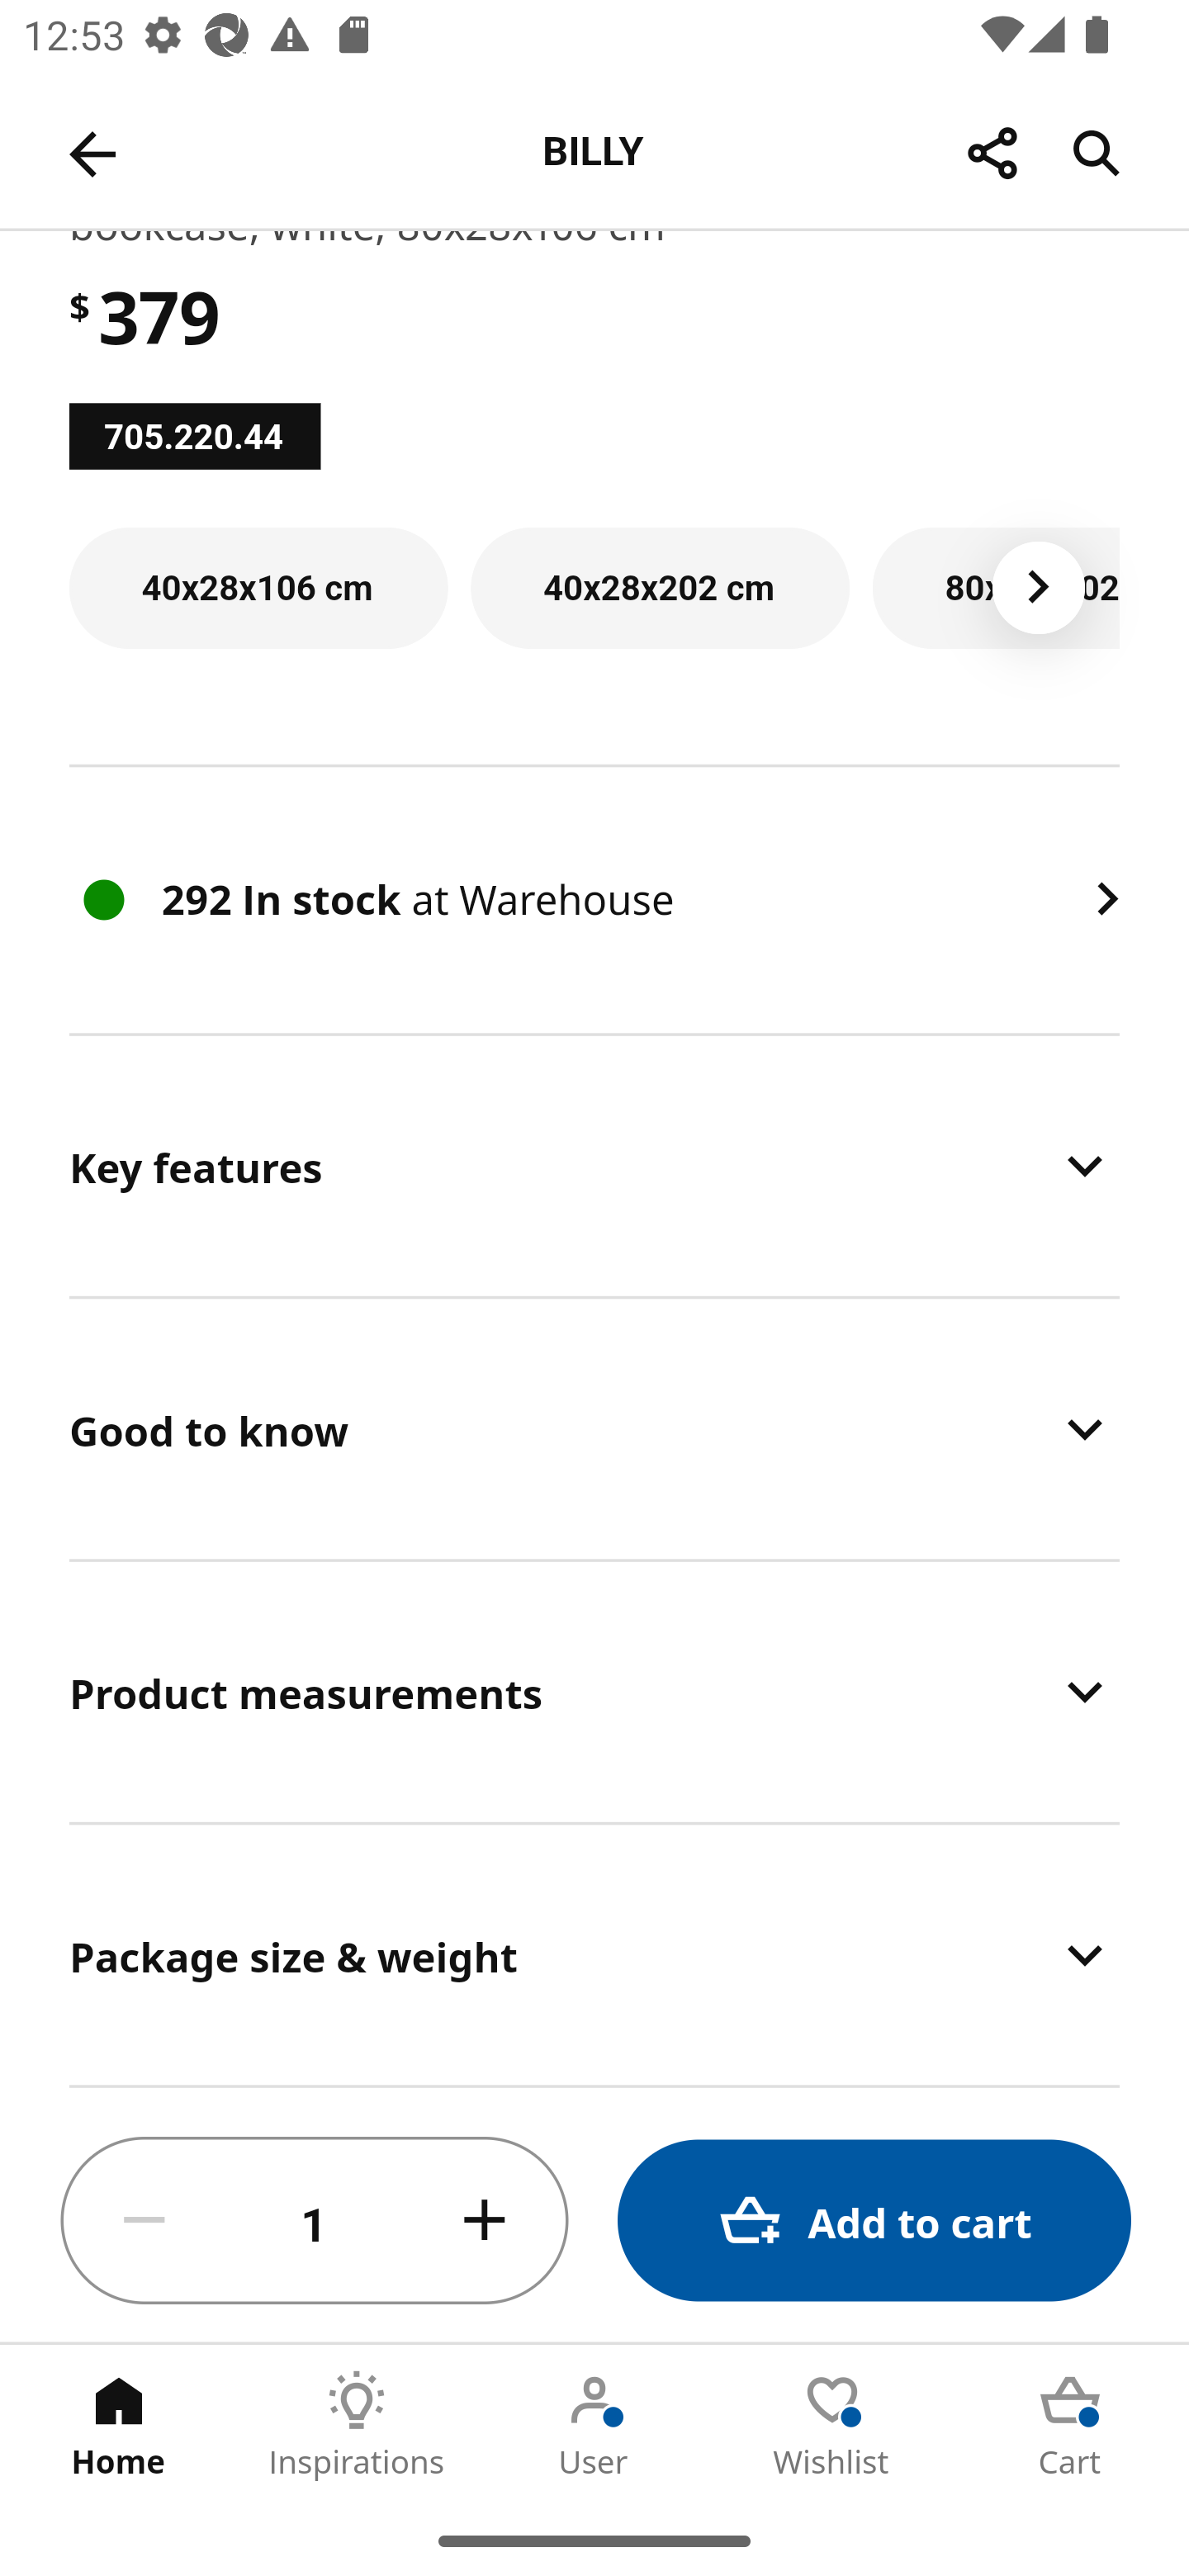 This screenshot has height=2576, width=1189. What do you see at coordinates (258, 588) in the screenshot?
I see `40x28x106 cm` at bounding box center [258, 588].